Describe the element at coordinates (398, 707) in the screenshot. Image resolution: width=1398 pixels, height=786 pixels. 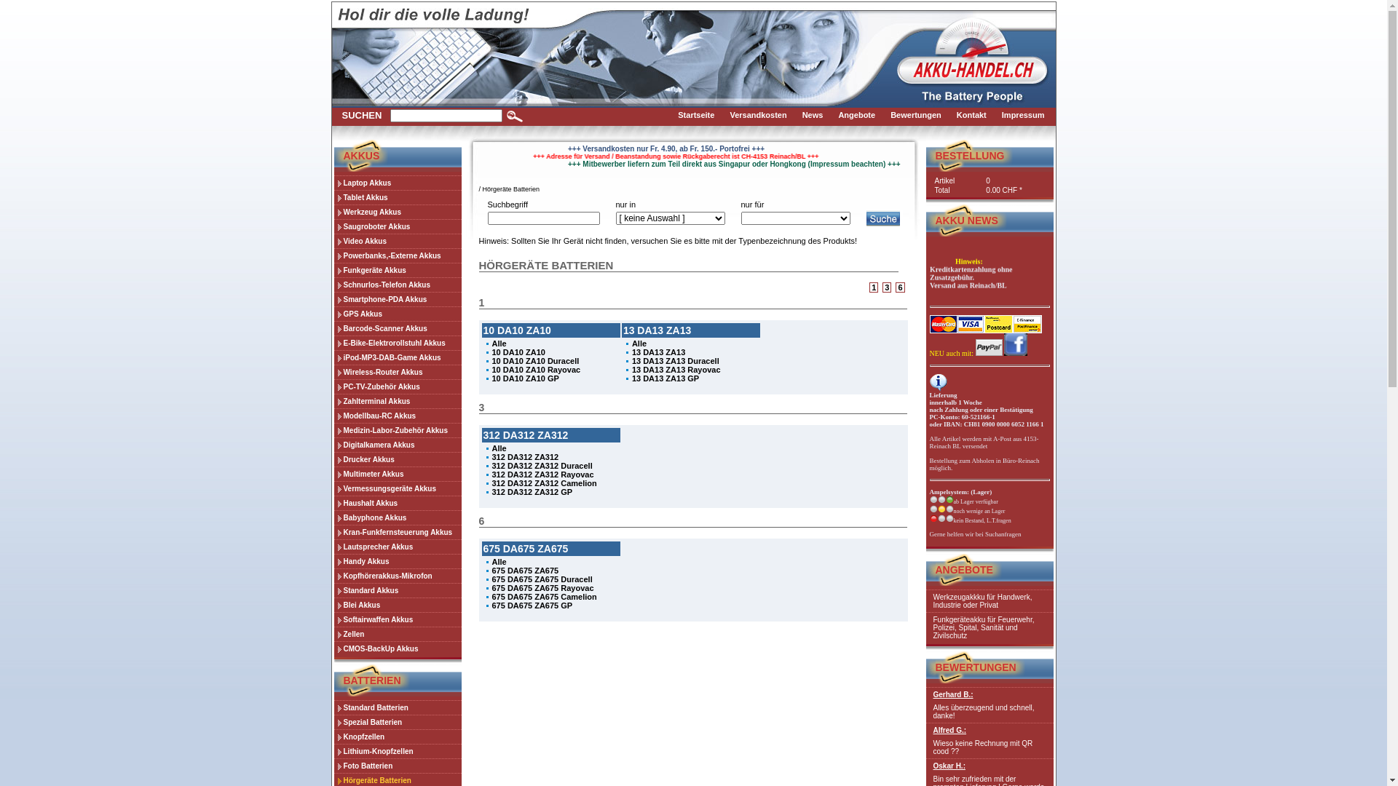
I see `Standard Batterien` at that location.